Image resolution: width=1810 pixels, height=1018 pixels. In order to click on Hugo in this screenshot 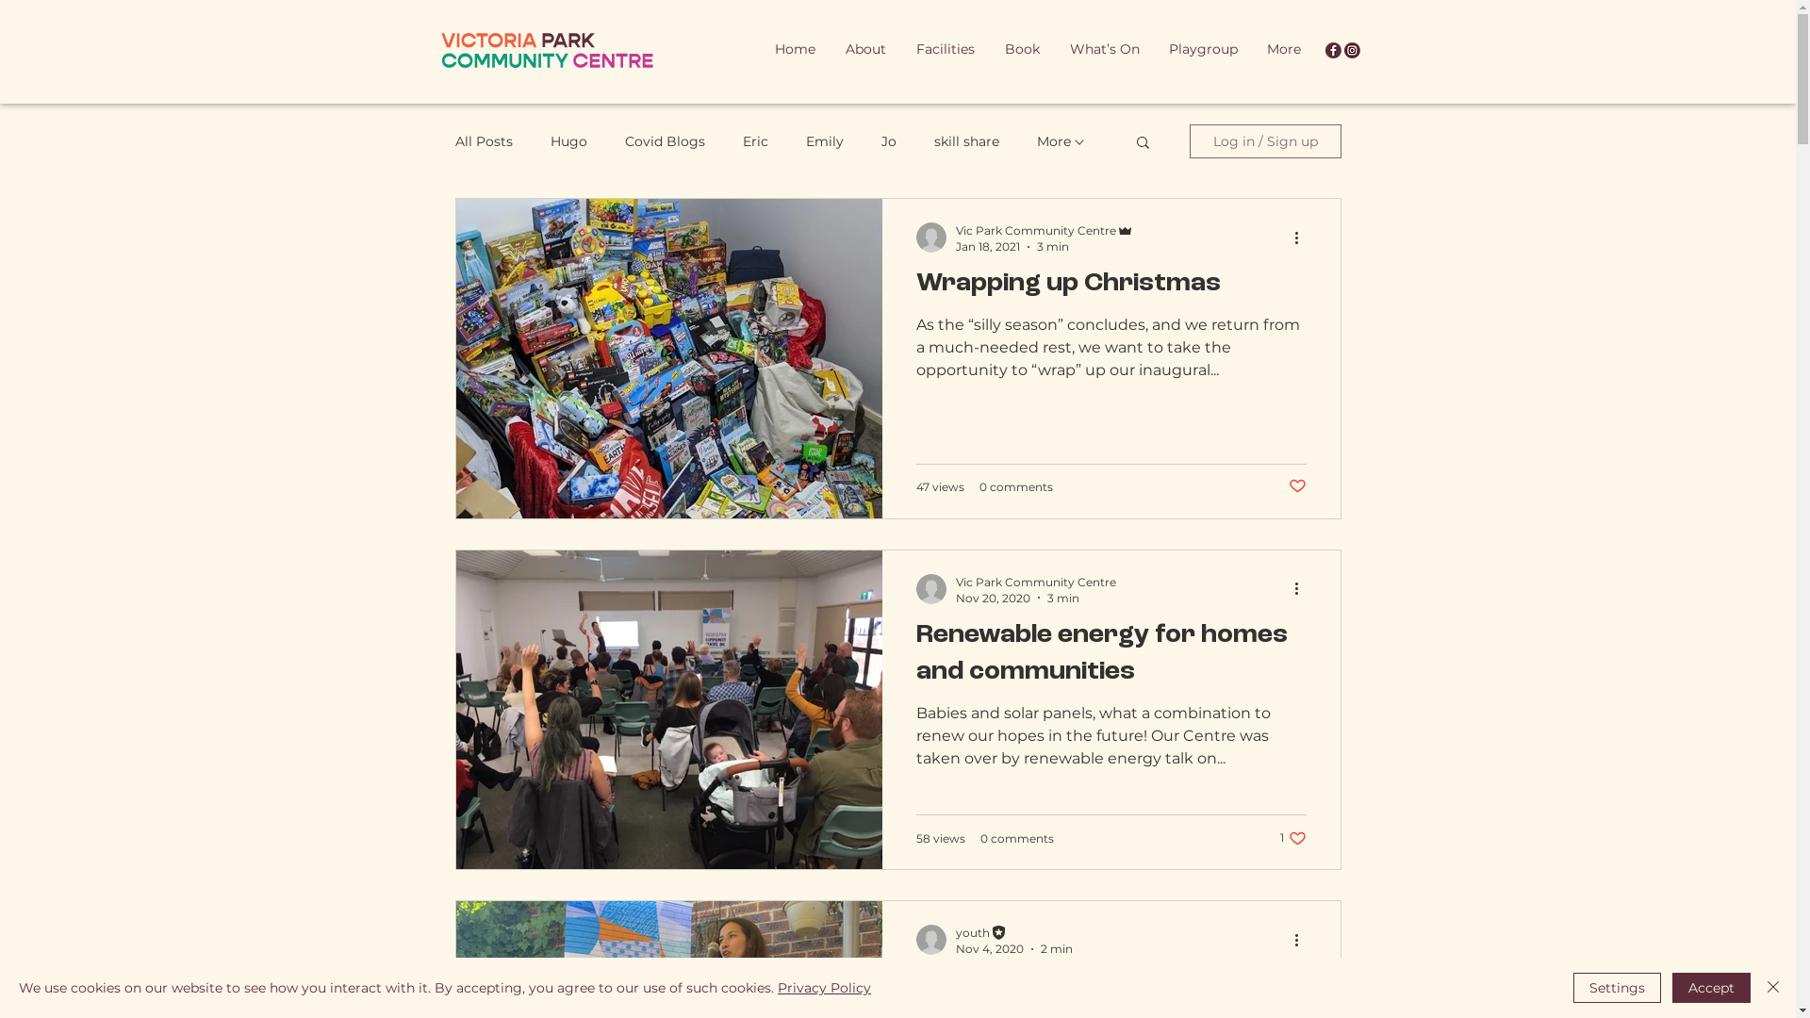, I will do `click(569, 141)`.